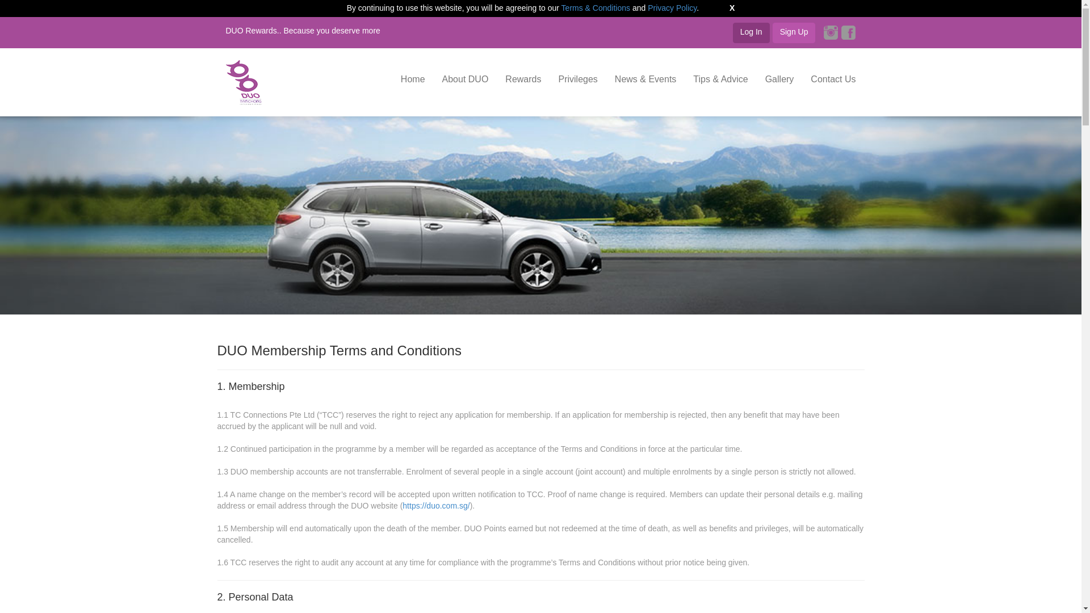  Describe the element at coordinates (672, 8) in the screenshot. I see `Privacy Policy` at that location.